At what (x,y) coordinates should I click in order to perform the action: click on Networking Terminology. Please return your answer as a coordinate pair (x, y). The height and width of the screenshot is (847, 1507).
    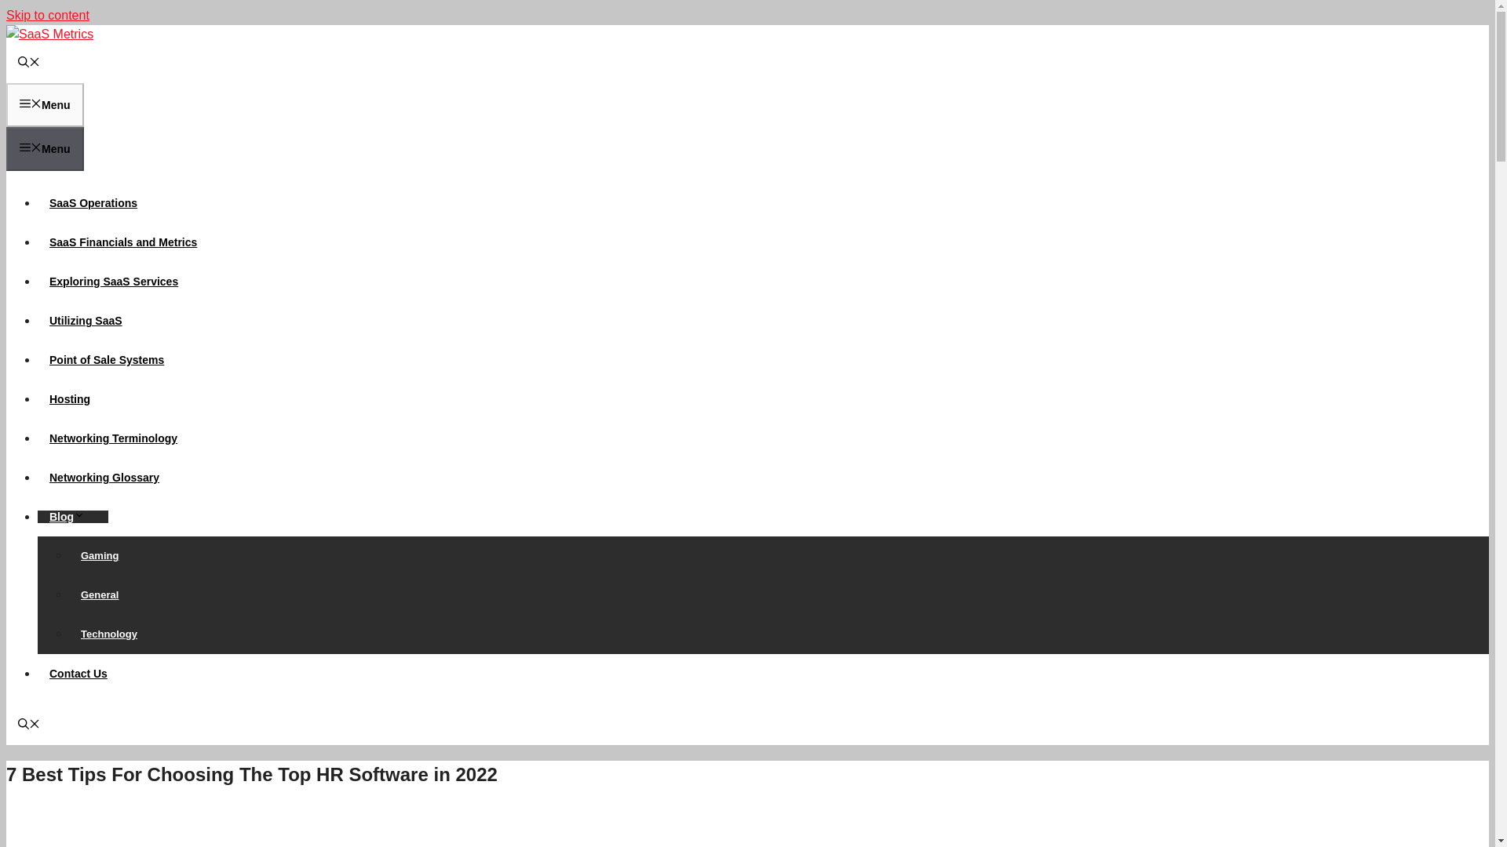
    Looking at the image, I should click on (113, 438).